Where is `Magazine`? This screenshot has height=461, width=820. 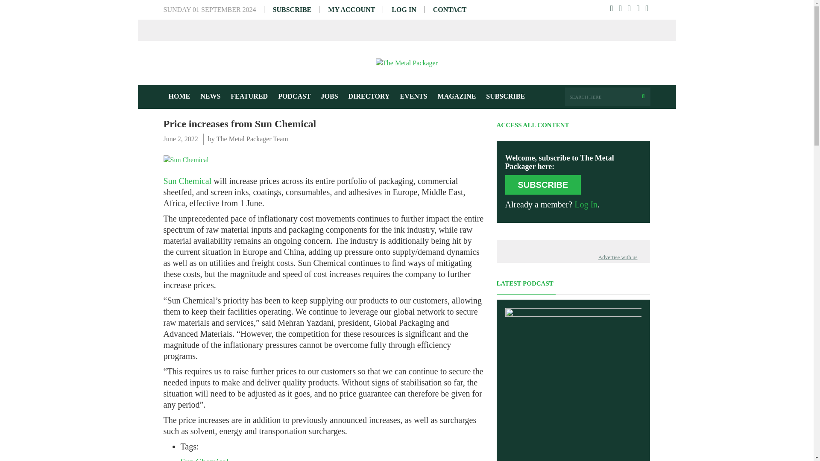 Magazine is located at coordinates (457, 96).